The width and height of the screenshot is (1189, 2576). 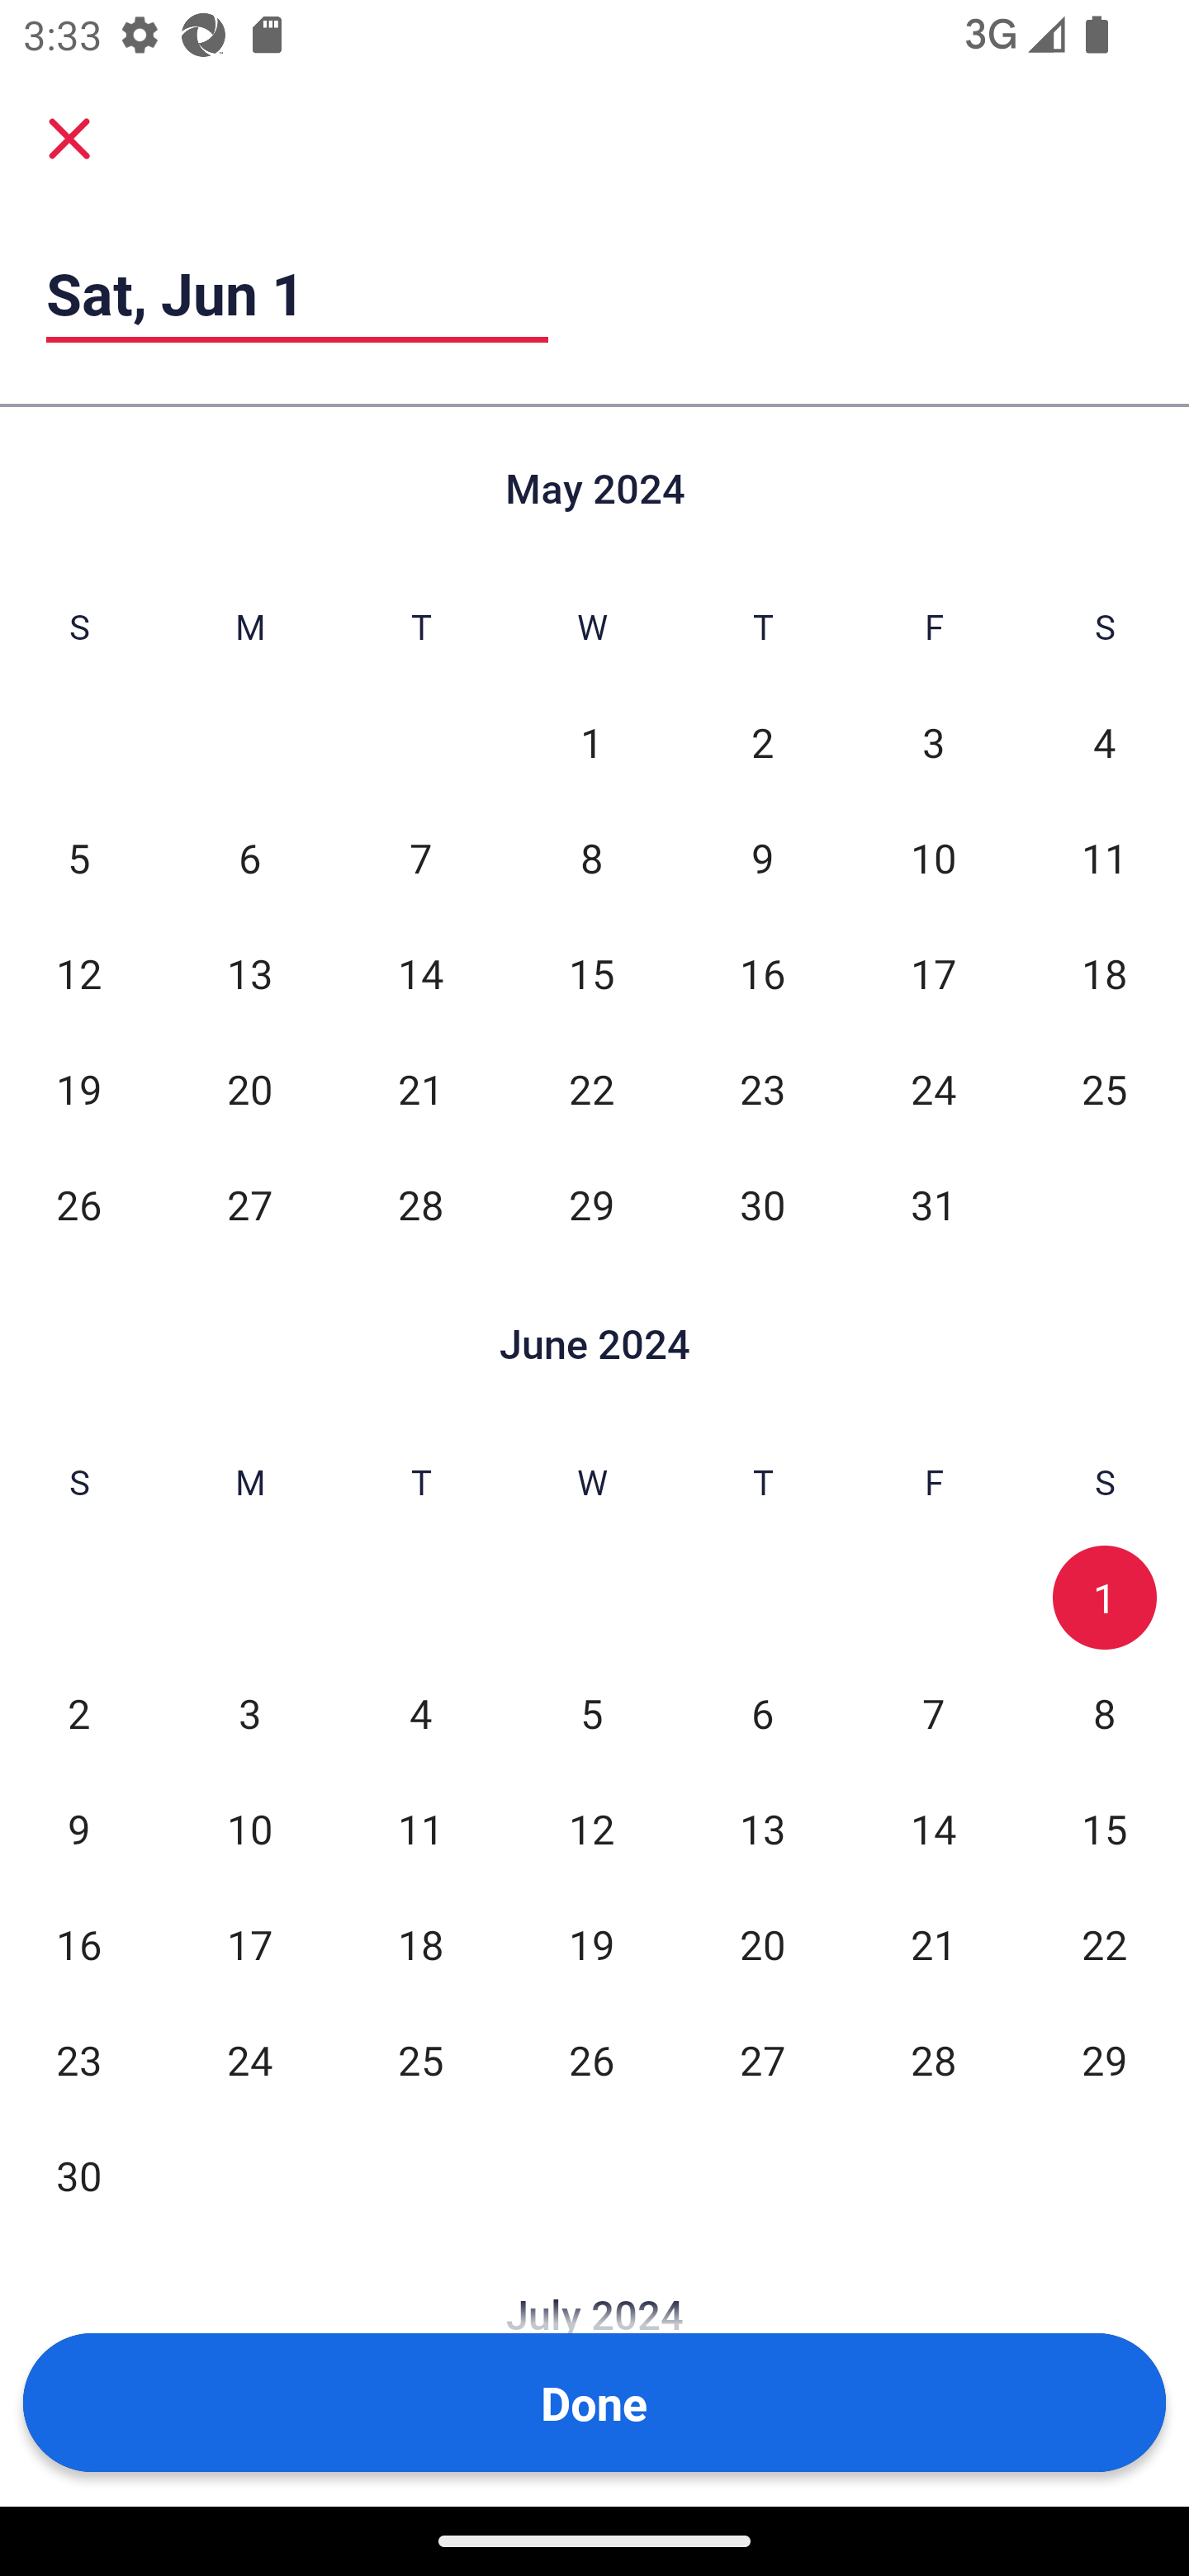 I want to click on 29 Sat, Jun 29, Not Selected, so click(x=1105, y=2059).